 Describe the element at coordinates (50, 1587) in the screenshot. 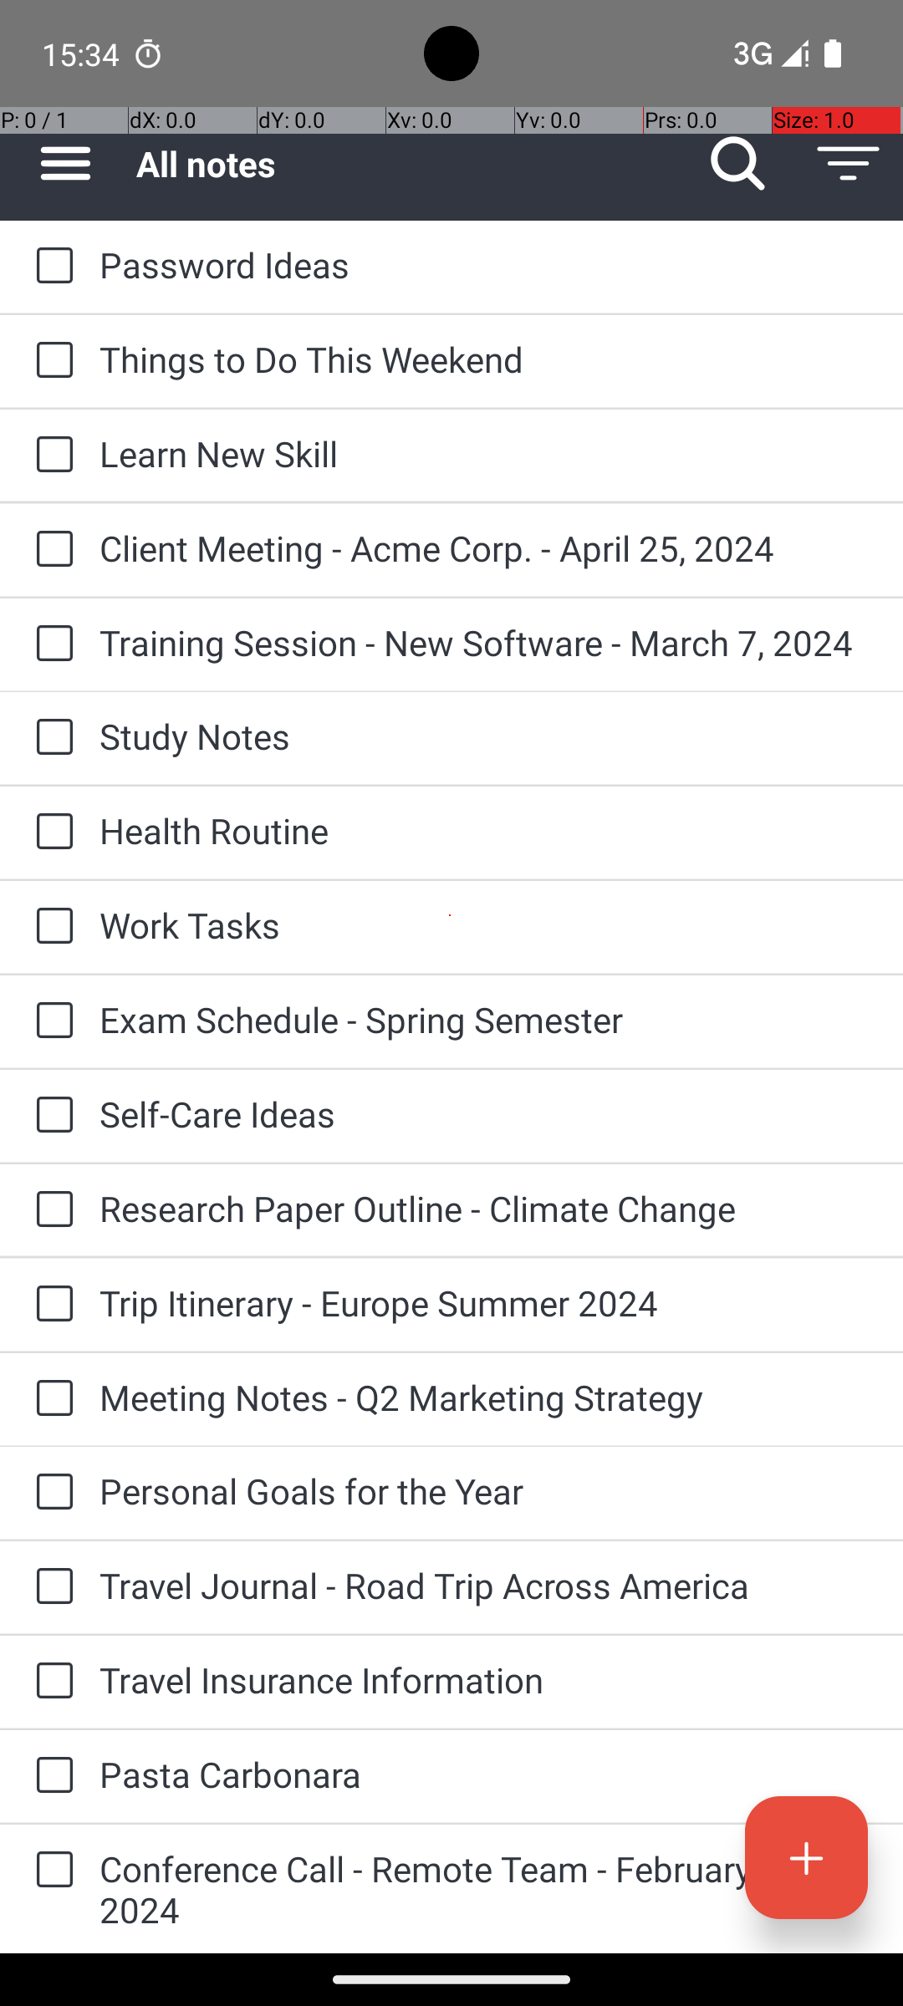

I see `to-do: Travel Journal - Road Trip Across America` at that location.